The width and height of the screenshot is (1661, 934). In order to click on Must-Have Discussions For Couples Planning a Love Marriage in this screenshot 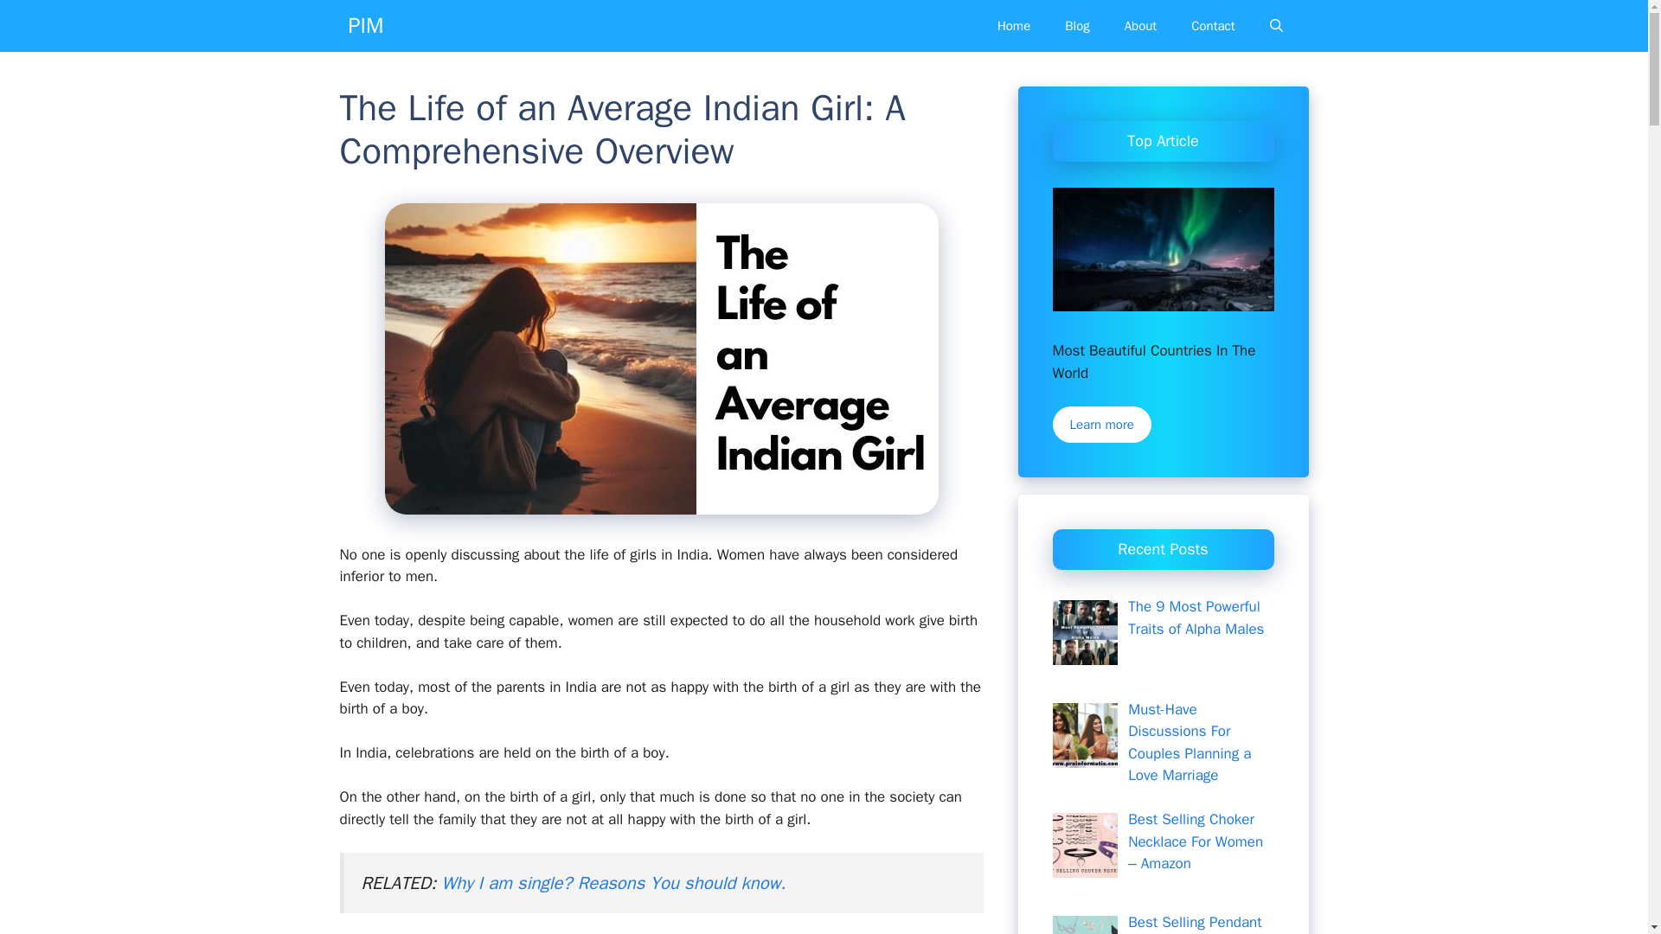, I will do `click(1189, 743)`.